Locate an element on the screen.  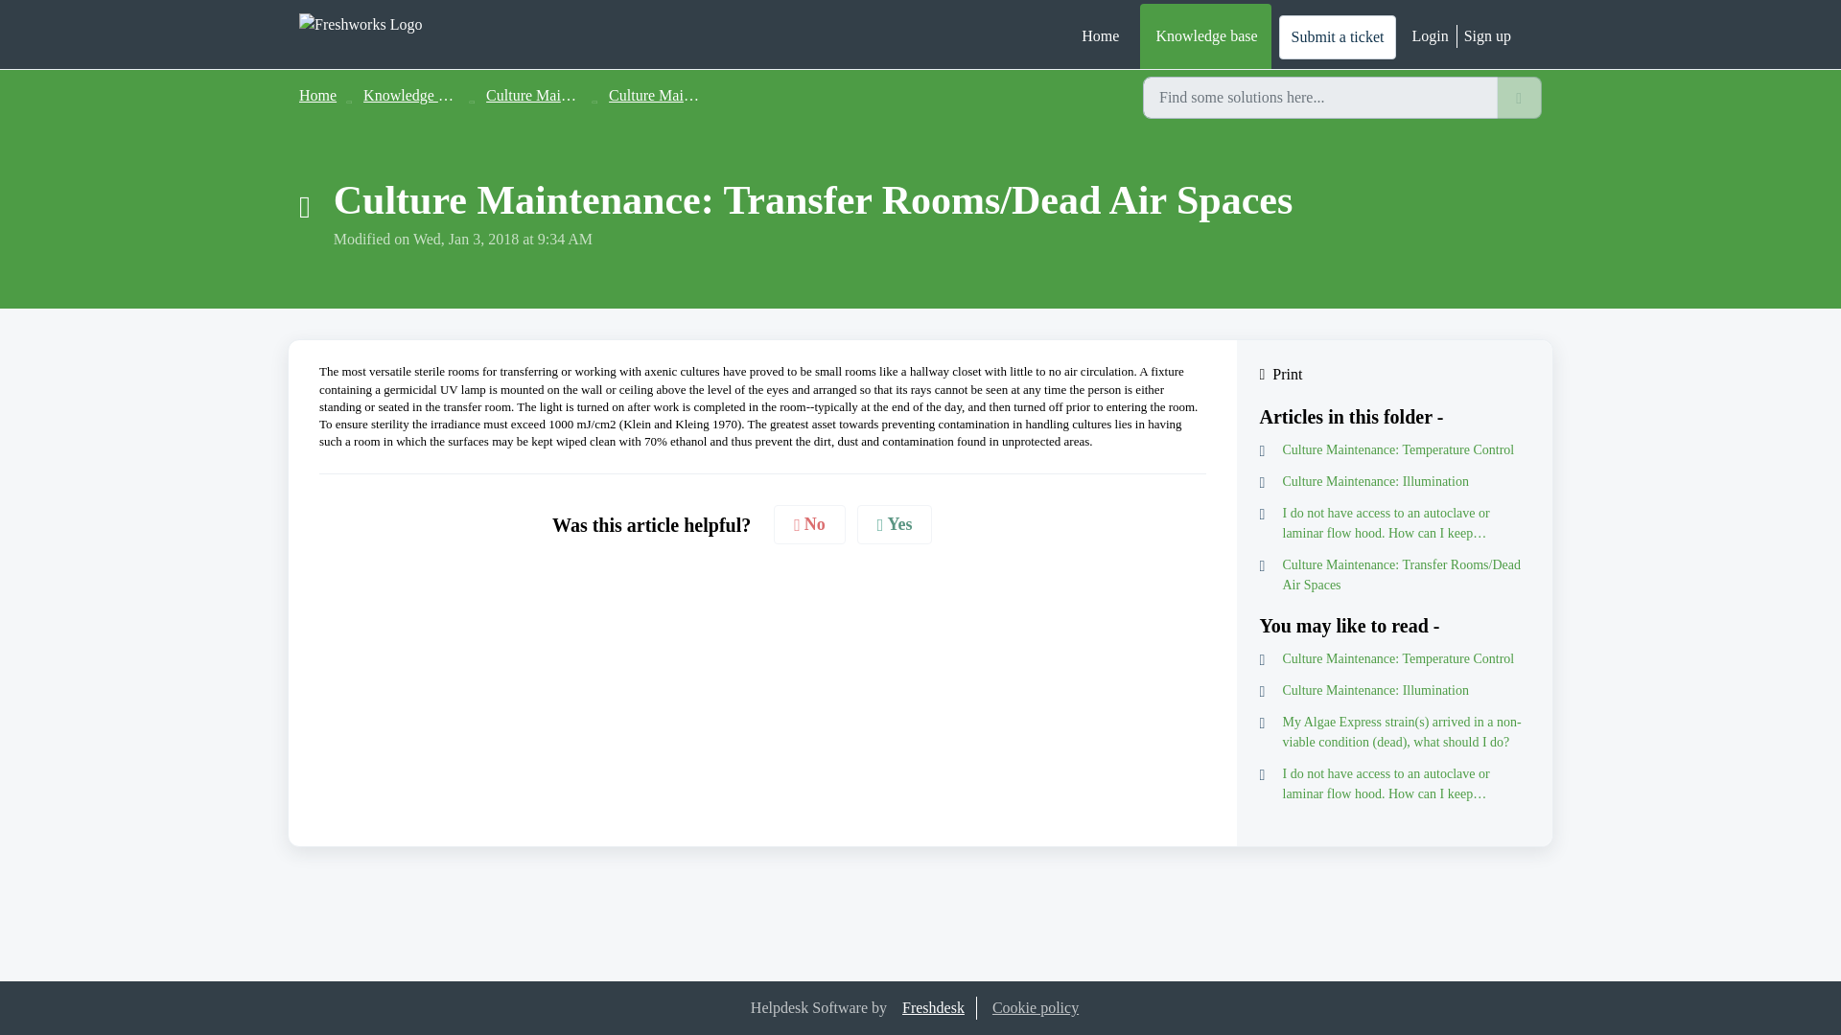
Culture Maintenance is located at coordinates (673, 95).